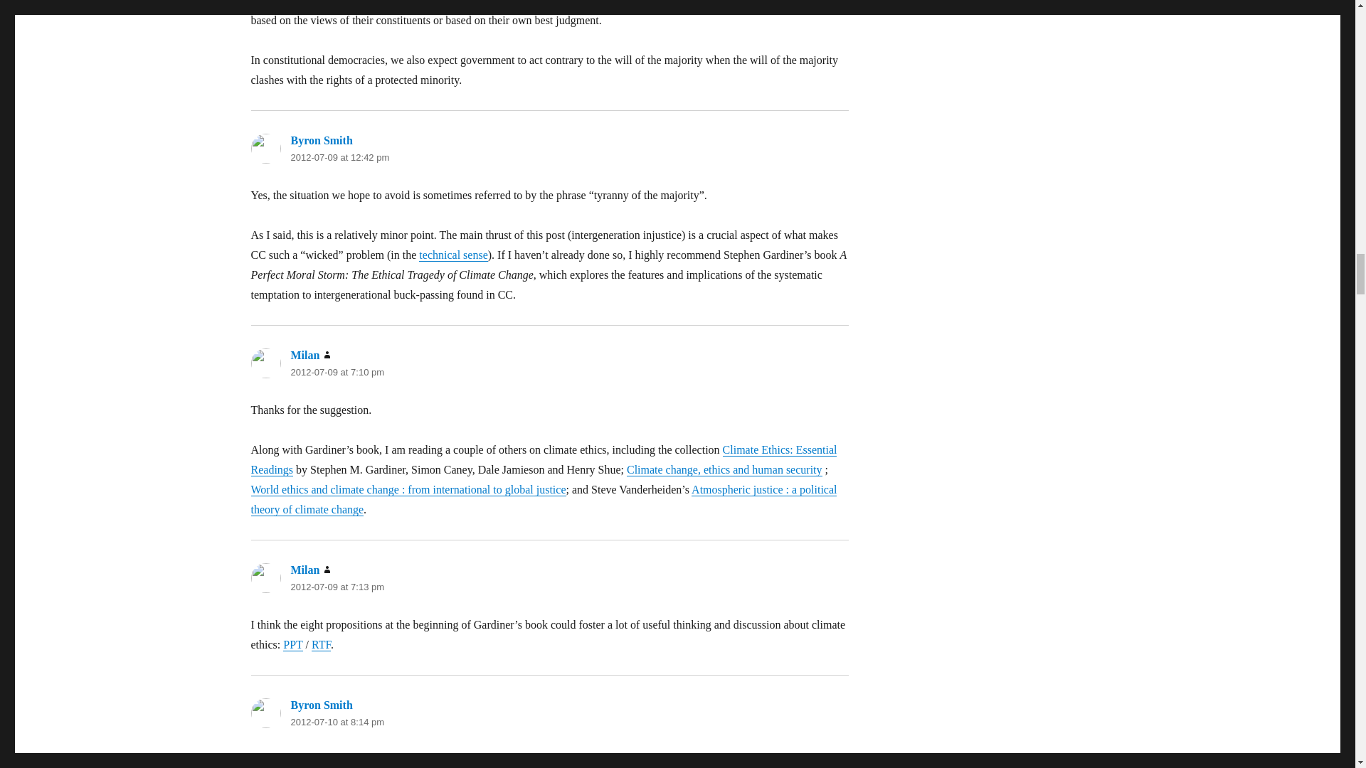 The image size is (1366, 768). Describe the element at coordinates (292, 644) in the screenshot. I see `PPT` at that location.